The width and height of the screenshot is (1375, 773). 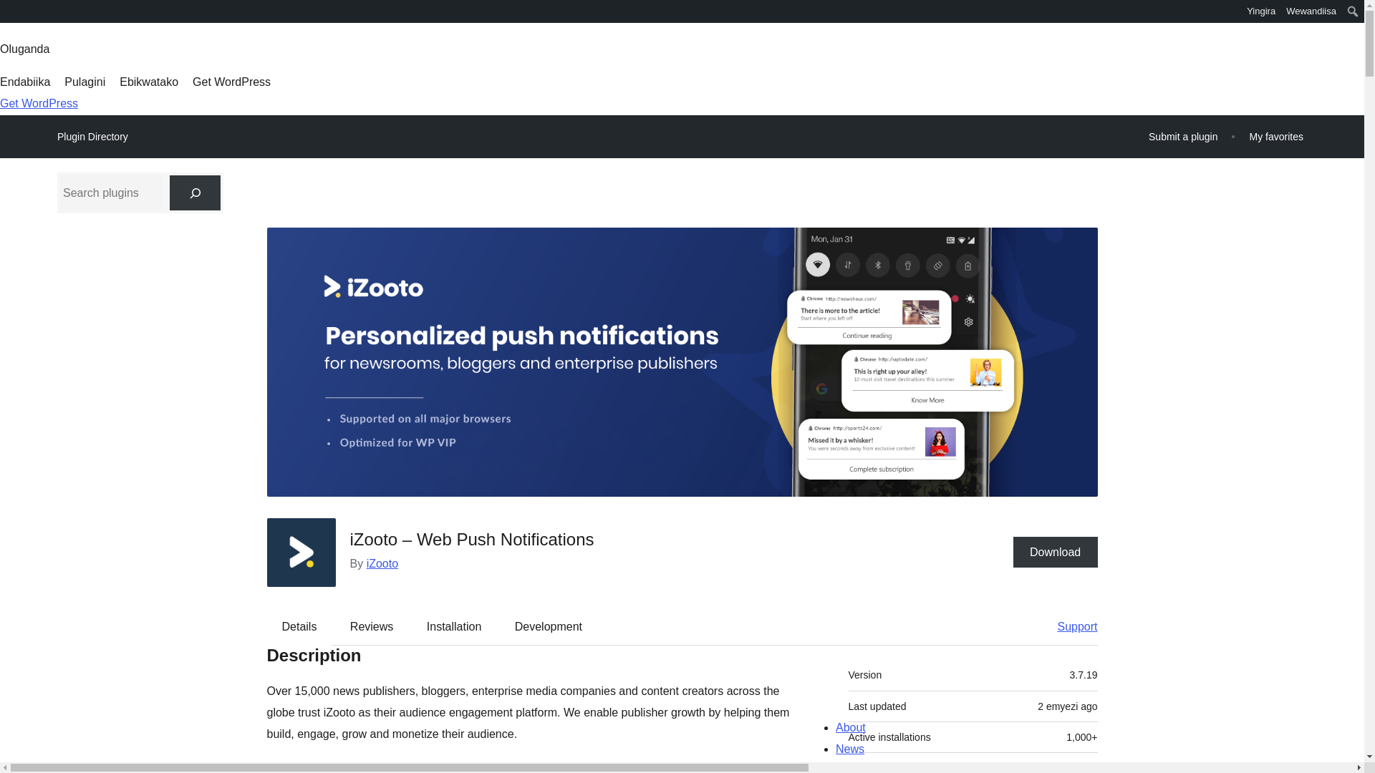 What do you see at coordinates (231, 82) in the screenshot?
I see `Get WordPress` at bounding box center [231, 82].